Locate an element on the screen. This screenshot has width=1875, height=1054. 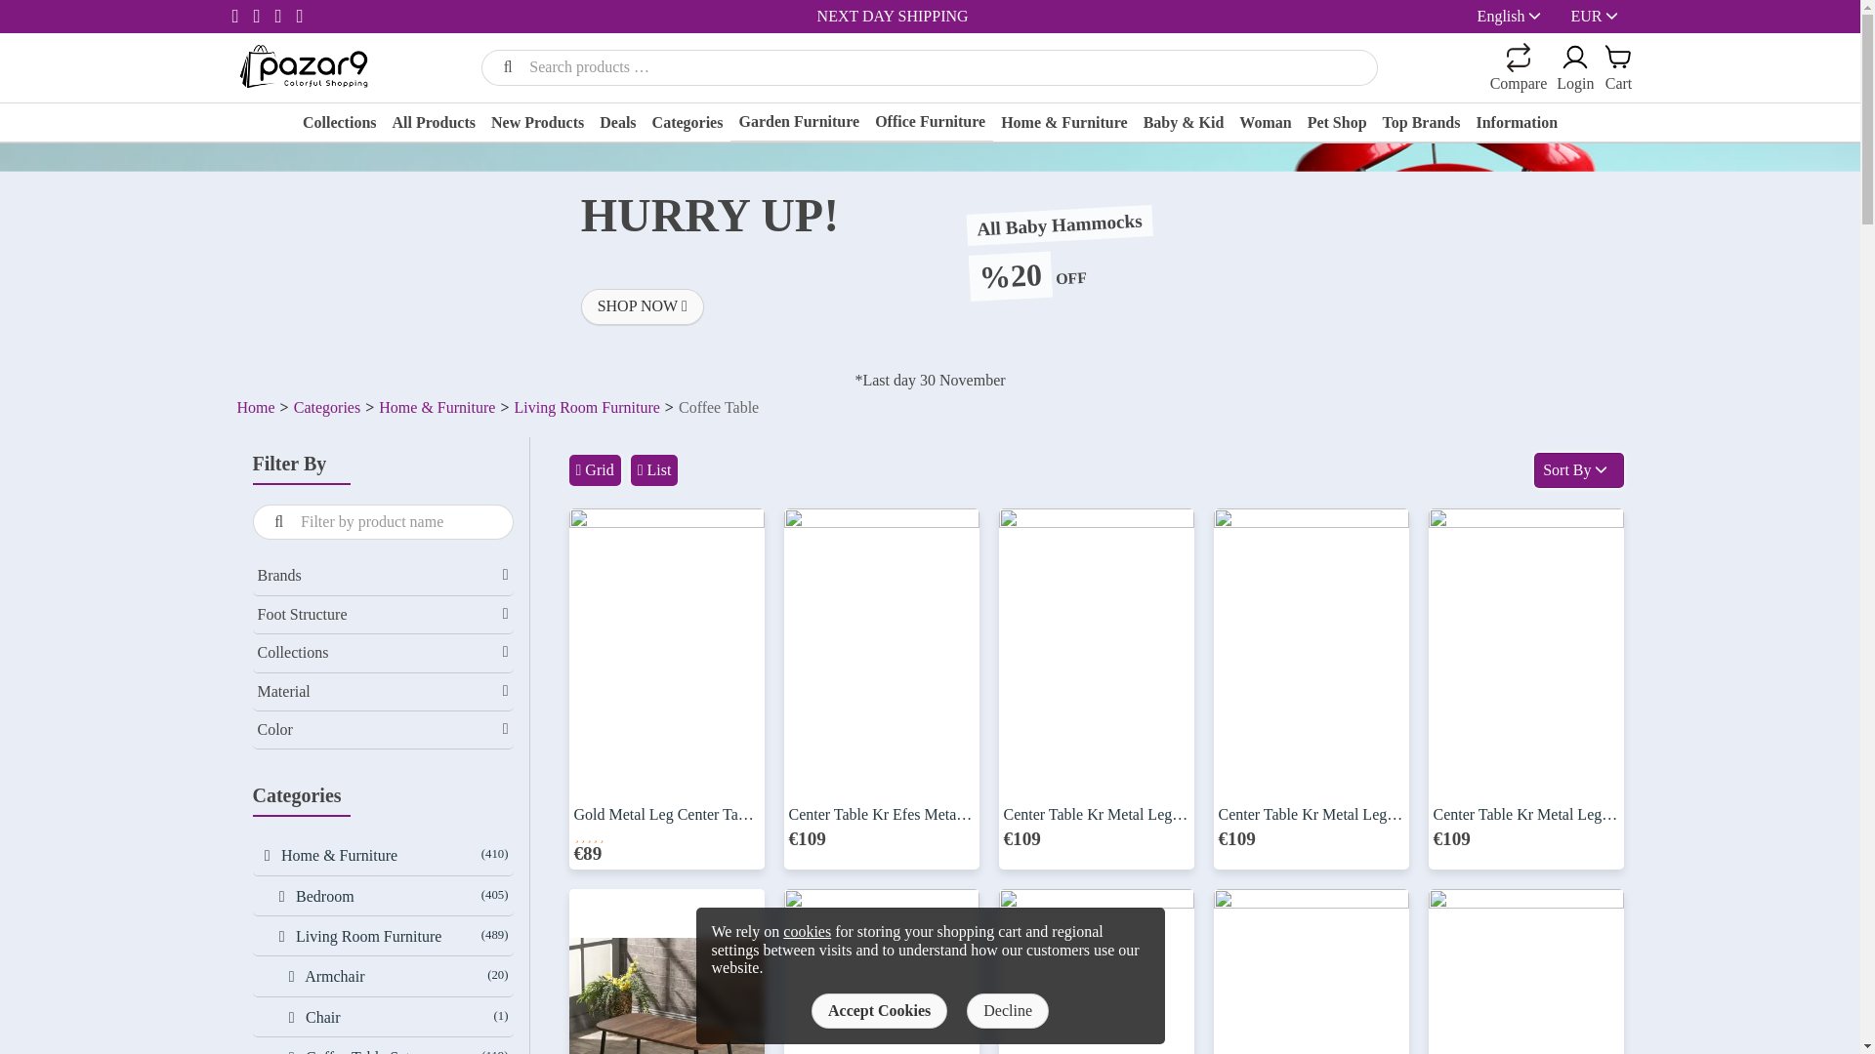
EUR is located at coordinates (1602, 16).